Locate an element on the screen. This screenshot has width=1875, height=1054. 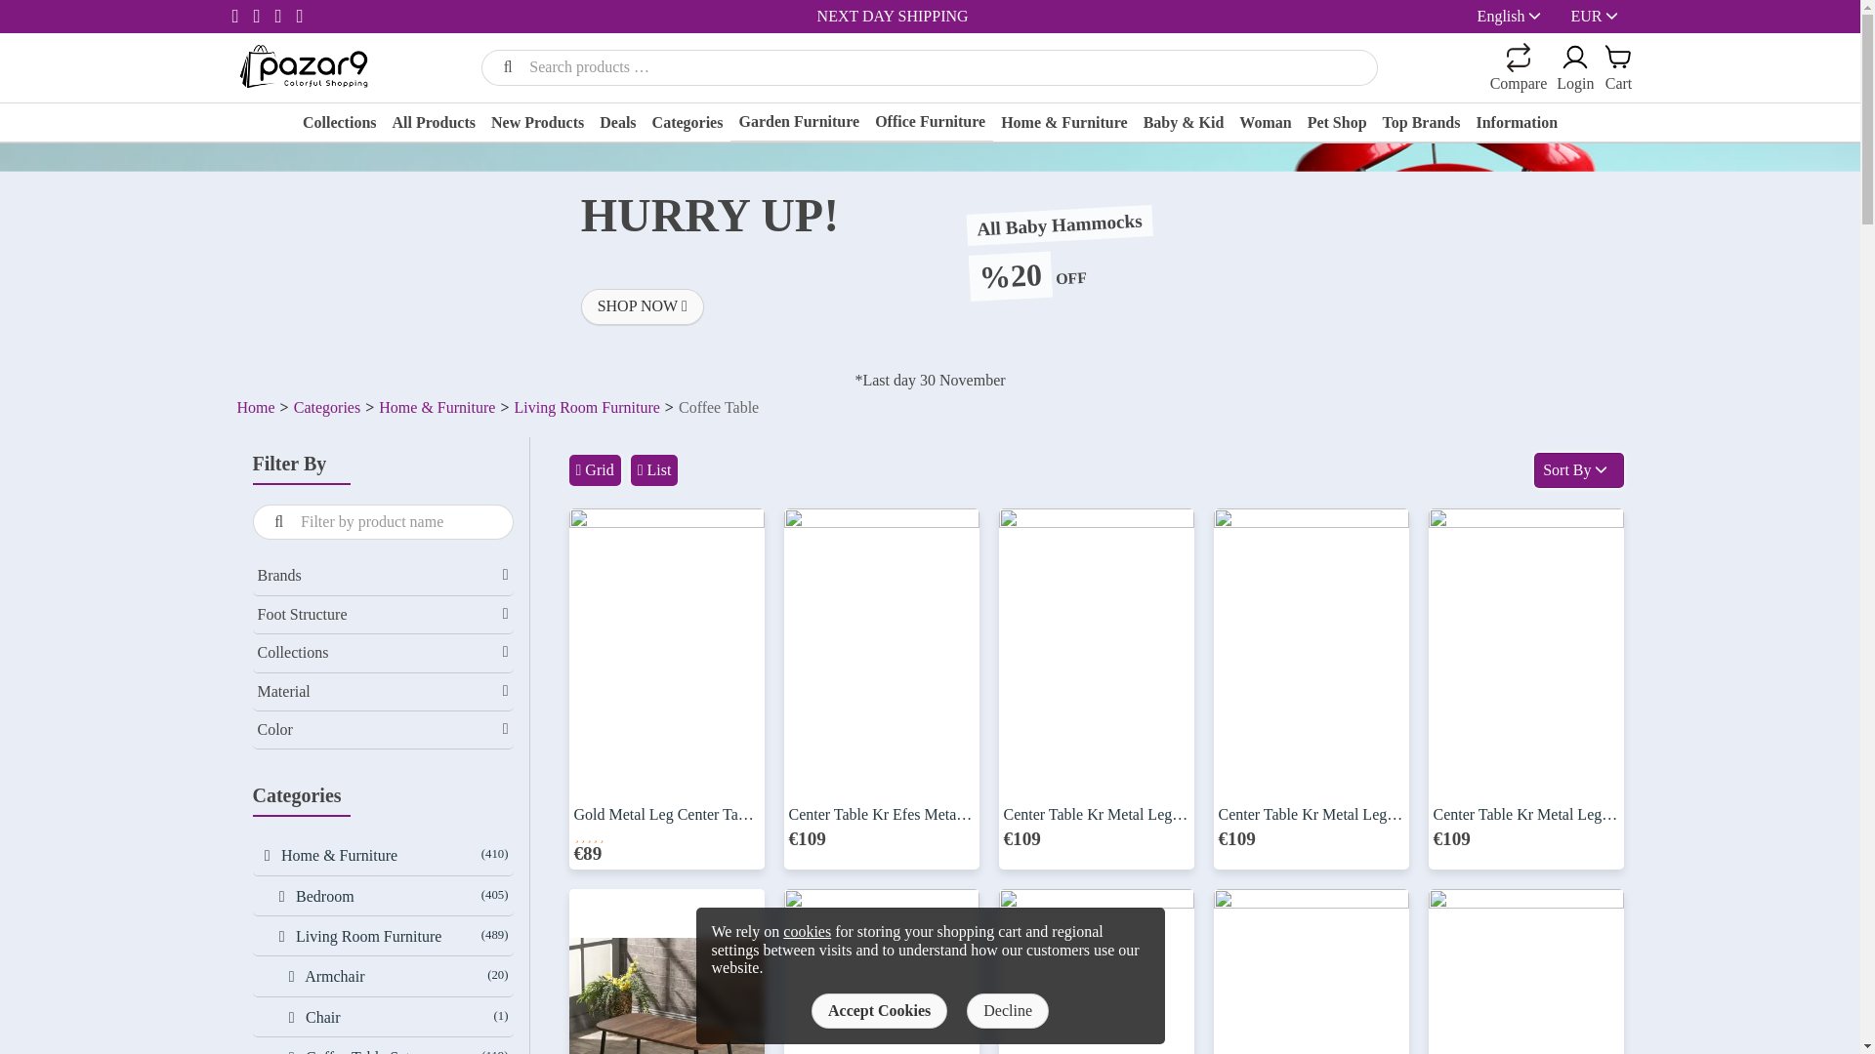
EUR is located at coordinates (1602, 16).